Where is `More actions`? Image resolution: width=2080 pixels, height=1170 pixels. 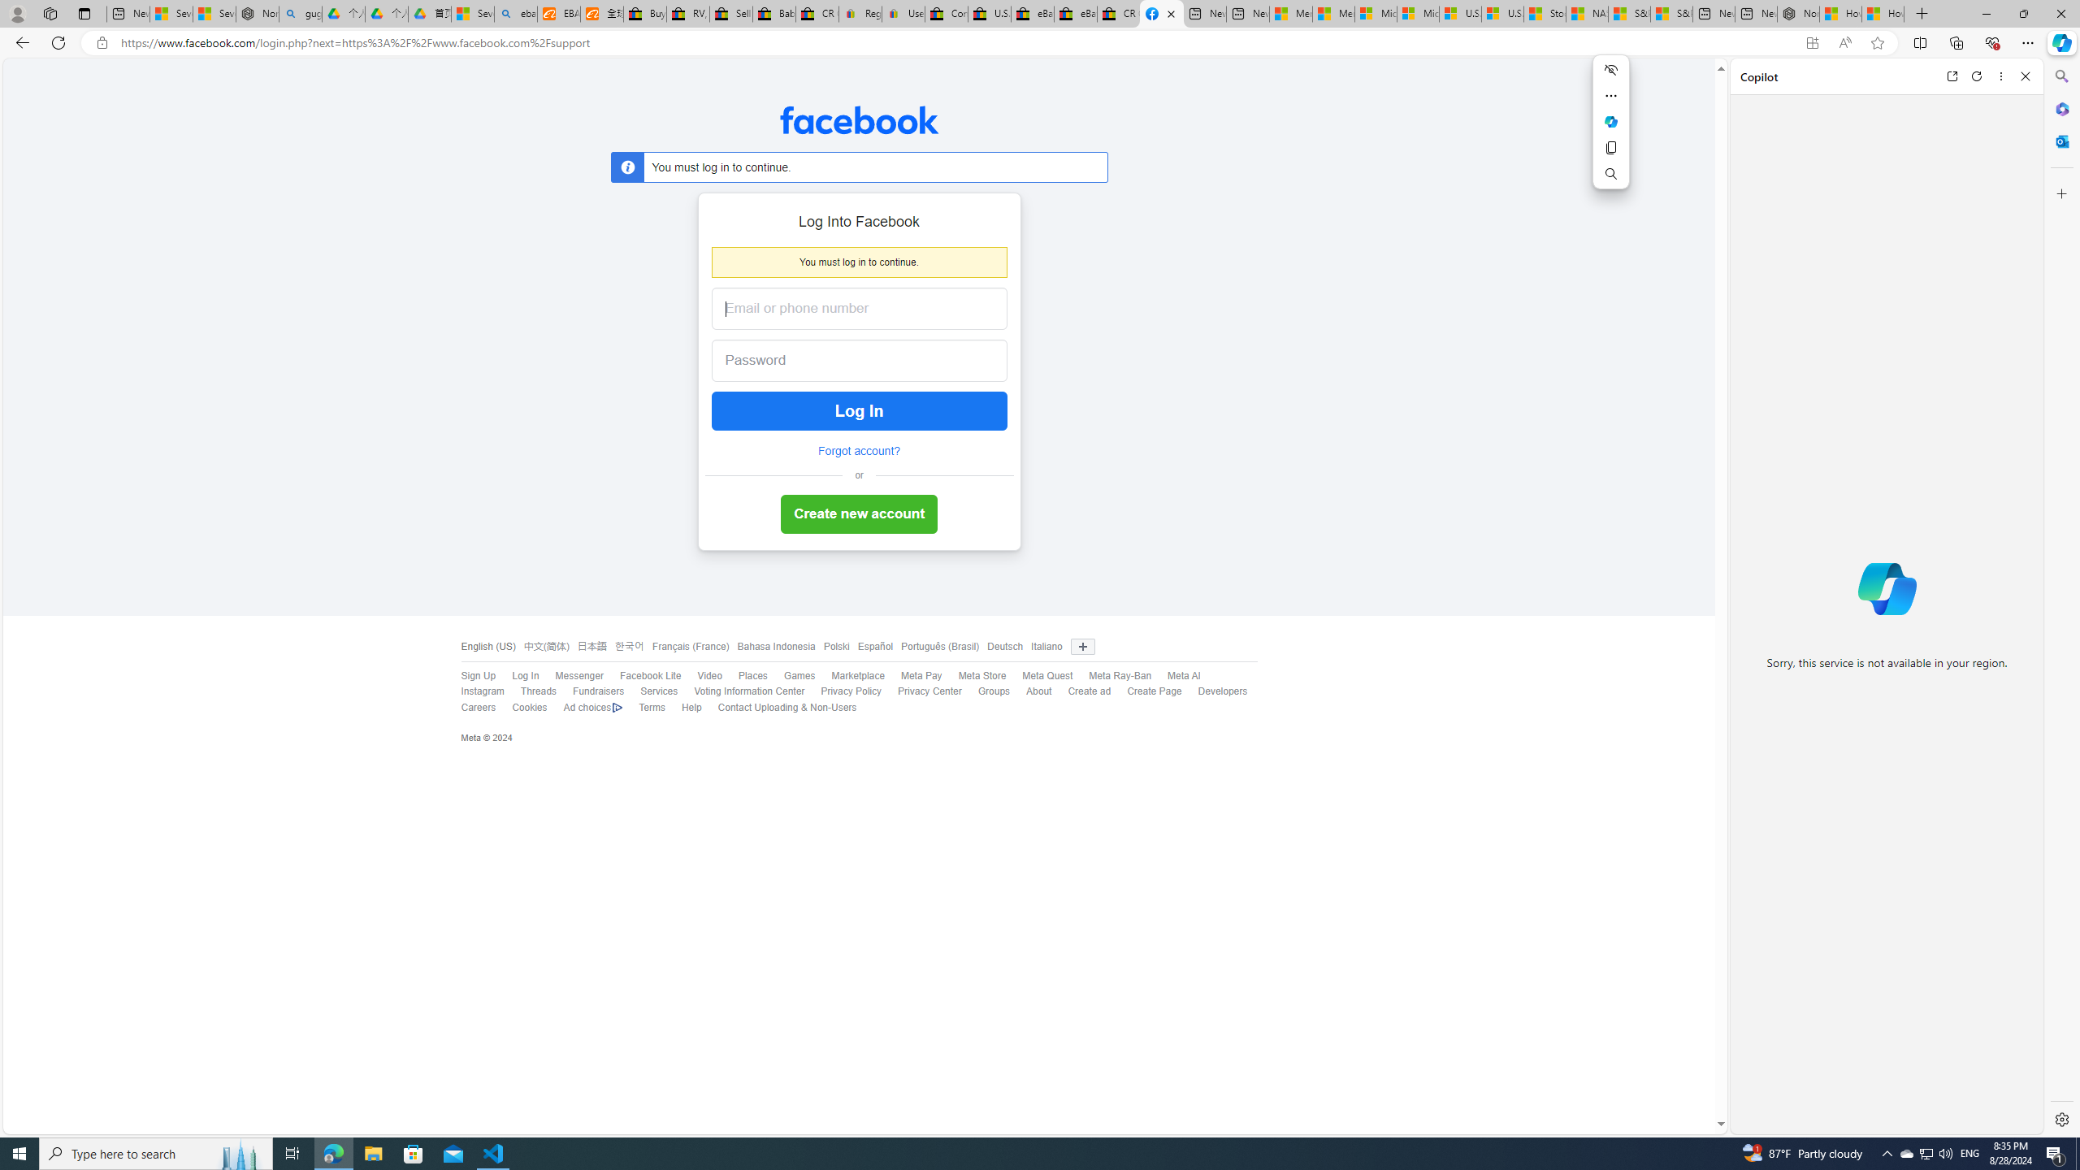 More actions is located at coordinates (1610, 96).